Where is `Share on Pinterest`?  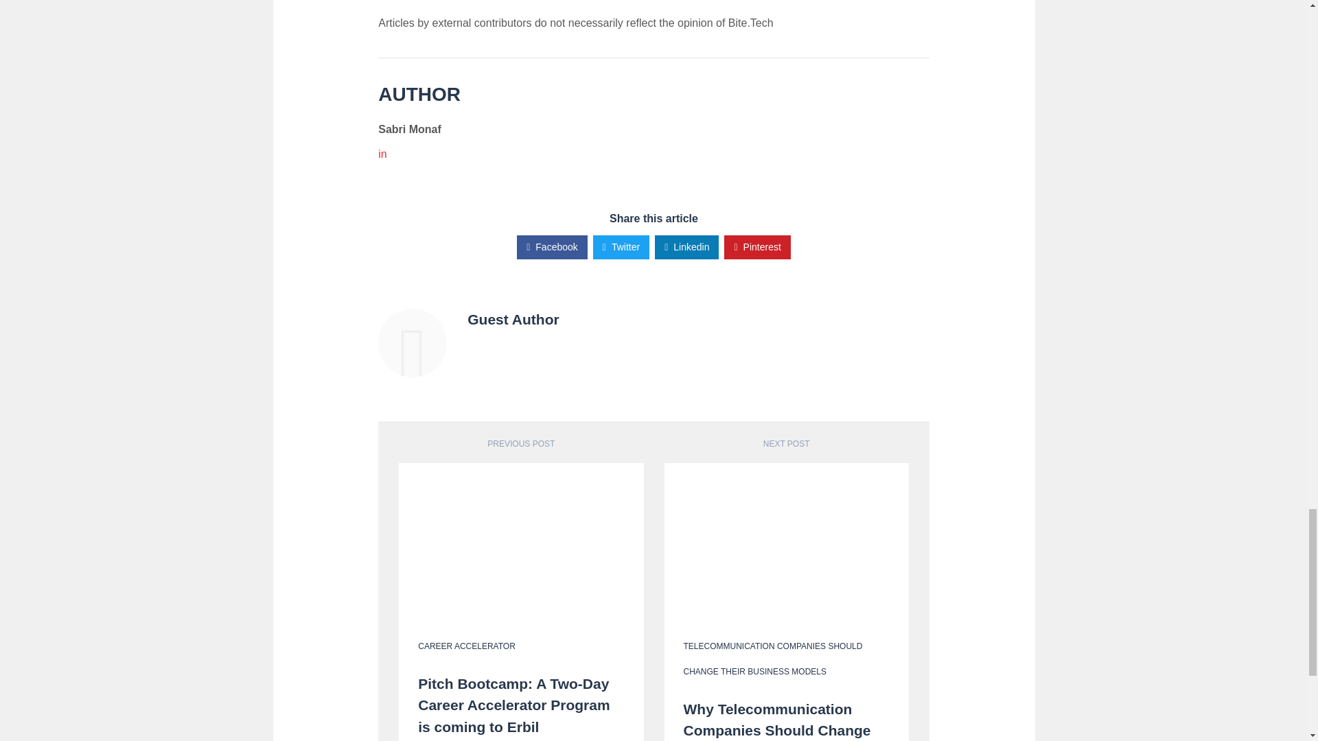
Share on Pinterest is located at coordinates (756, 247).